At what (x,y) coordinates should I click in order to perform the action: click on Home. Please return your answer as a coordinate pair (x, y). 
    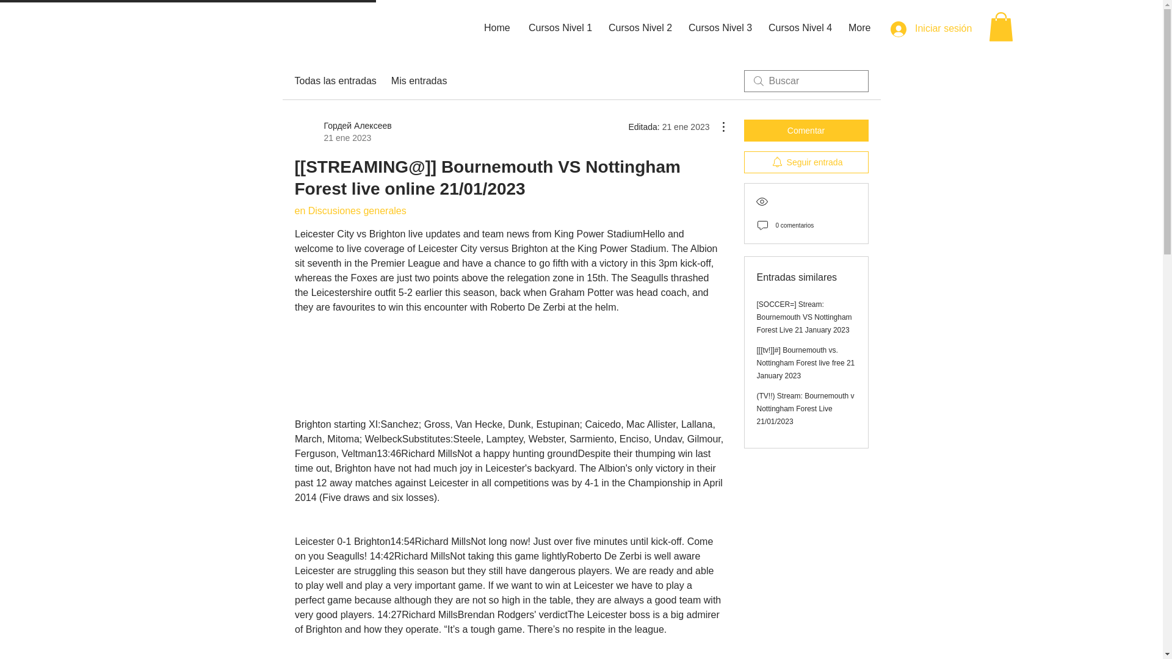
    Looking at the image, I should click on (497, 28).